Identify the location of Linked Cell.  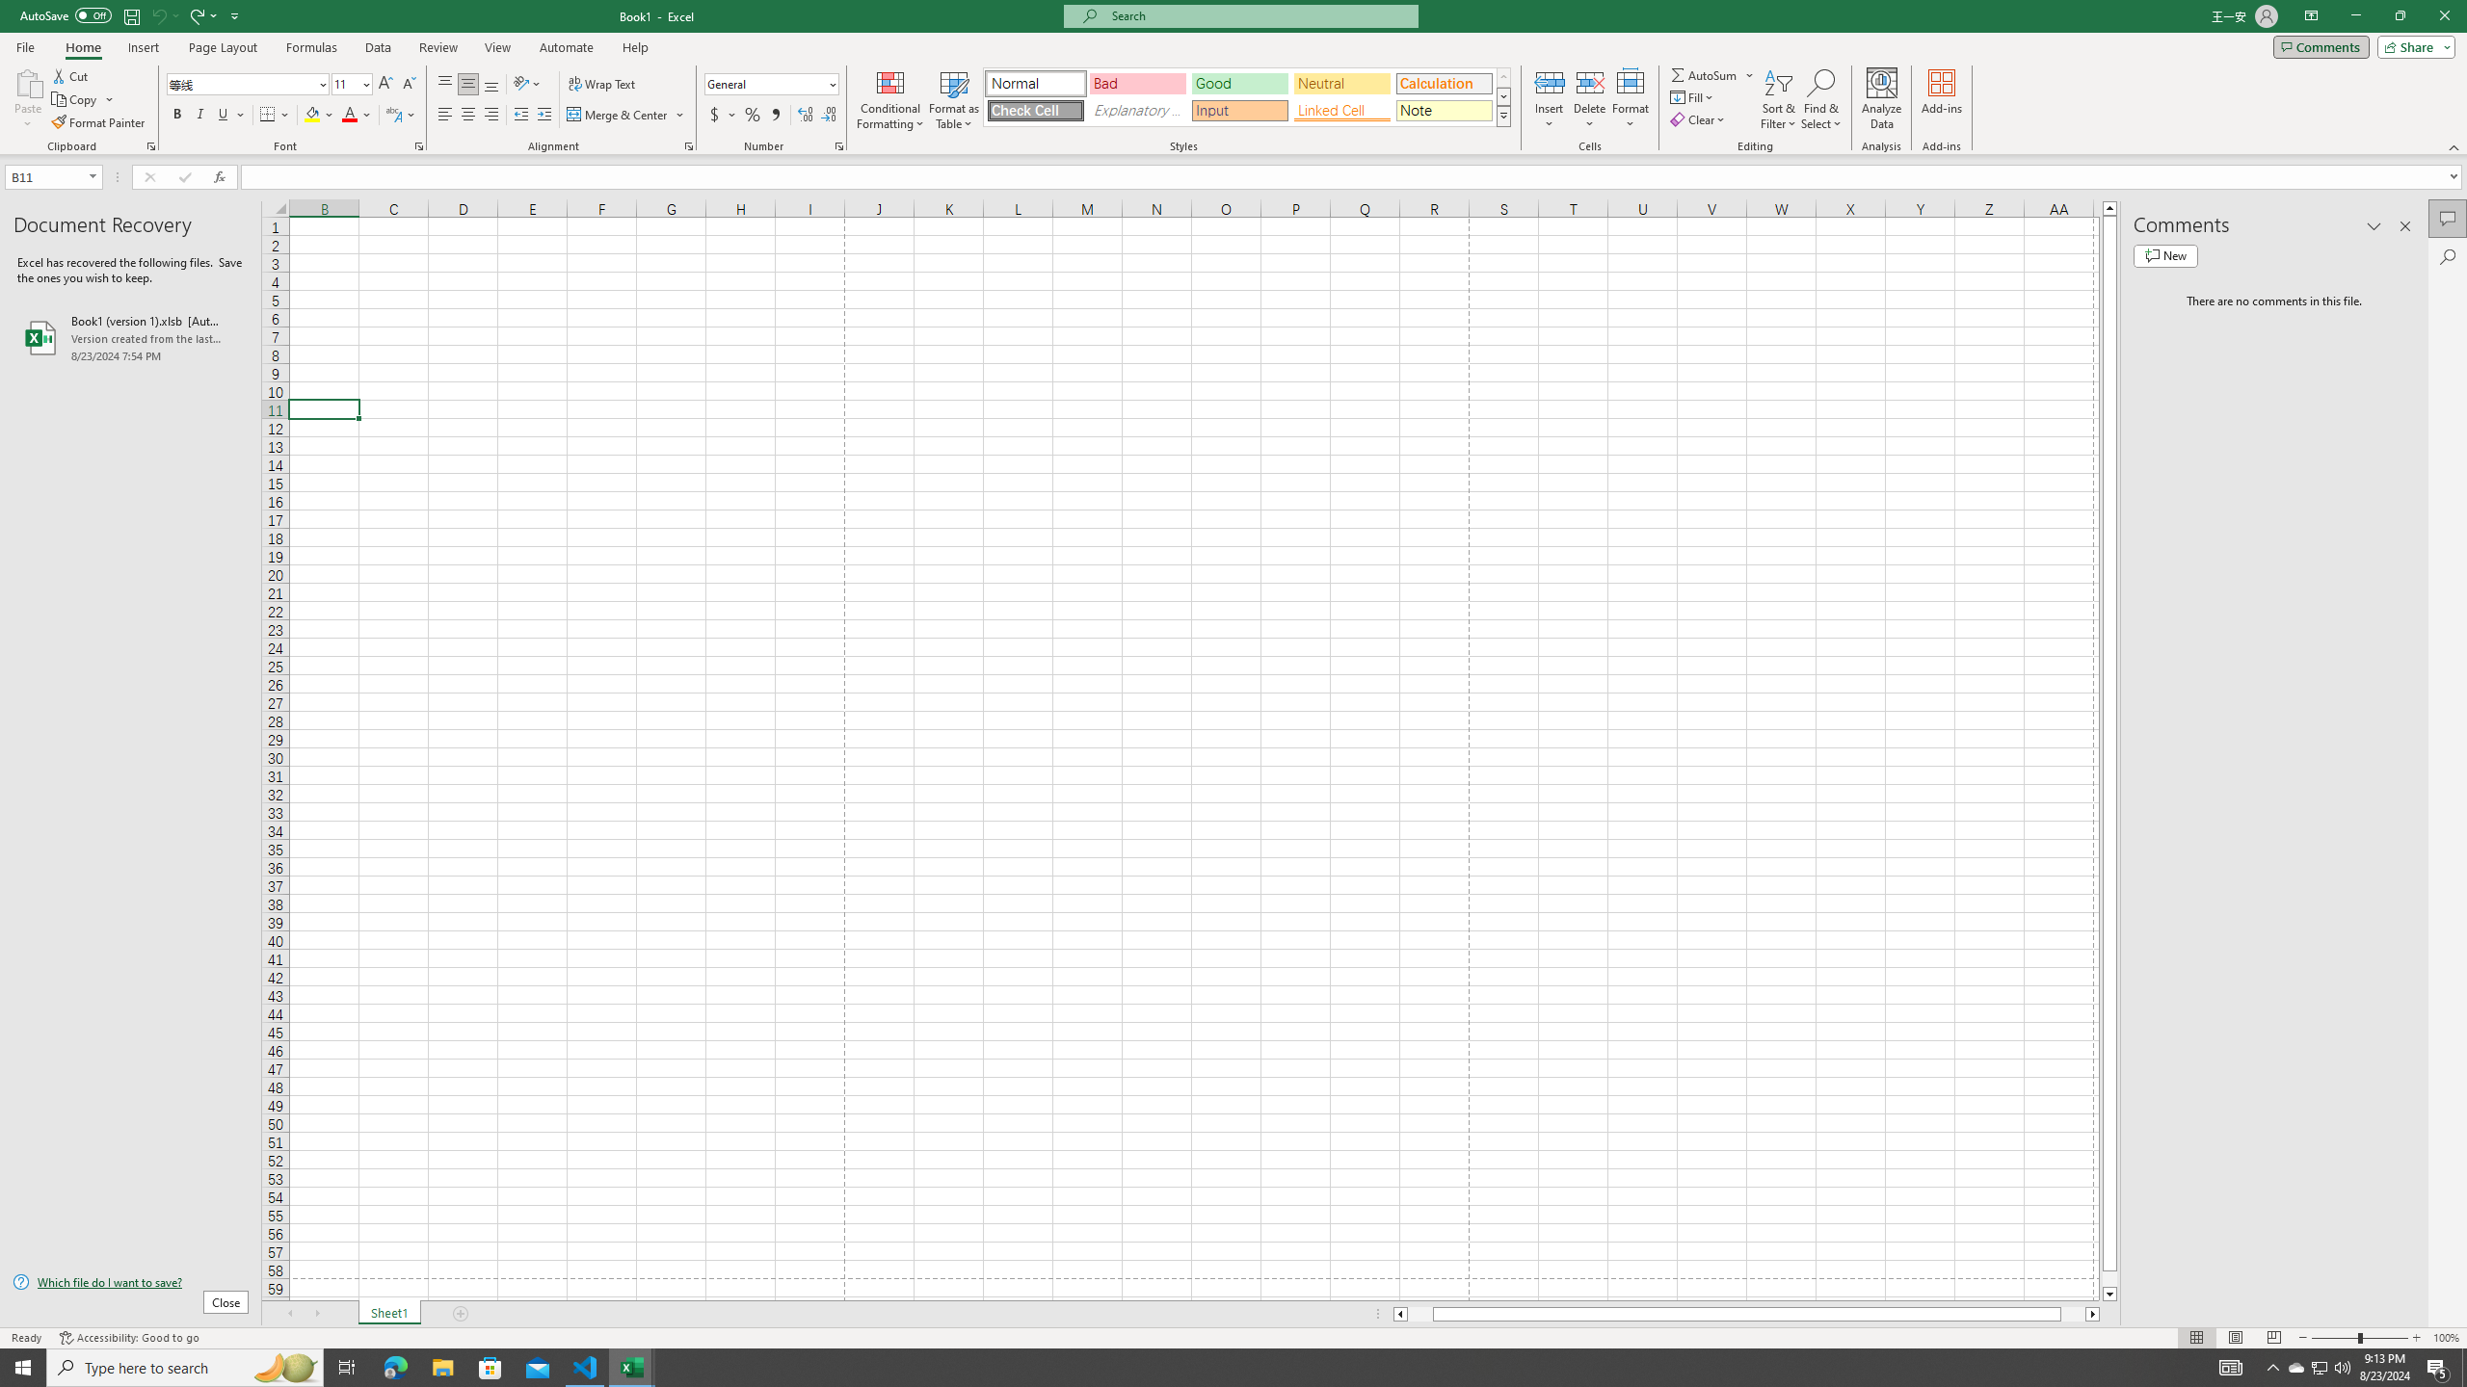
(1341, 110).